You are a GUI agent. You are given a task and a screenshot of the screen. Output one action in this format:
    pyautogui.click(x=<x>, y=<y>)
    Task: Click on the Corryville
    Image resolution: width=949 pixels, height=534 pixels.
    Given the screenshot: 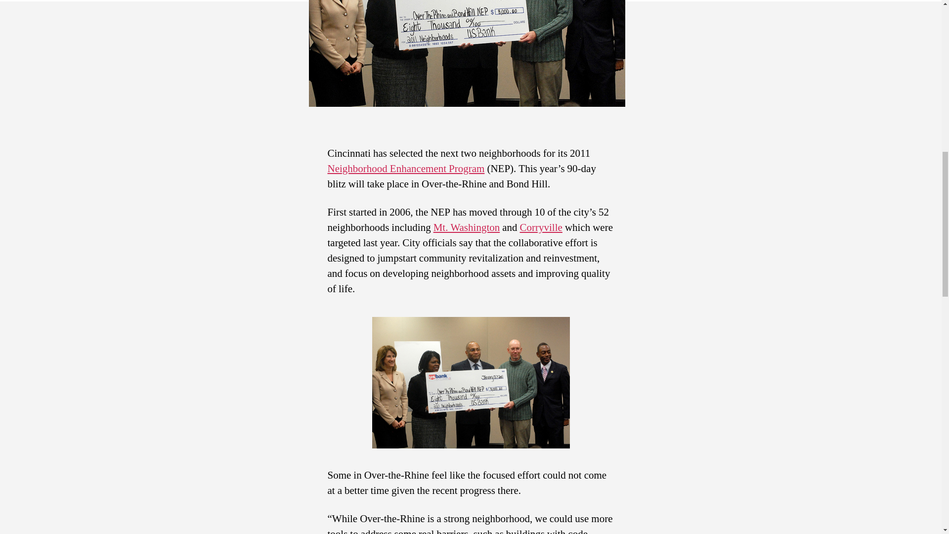 What is the action you would take?
    pyautogui.click(x=541, y=227)
    